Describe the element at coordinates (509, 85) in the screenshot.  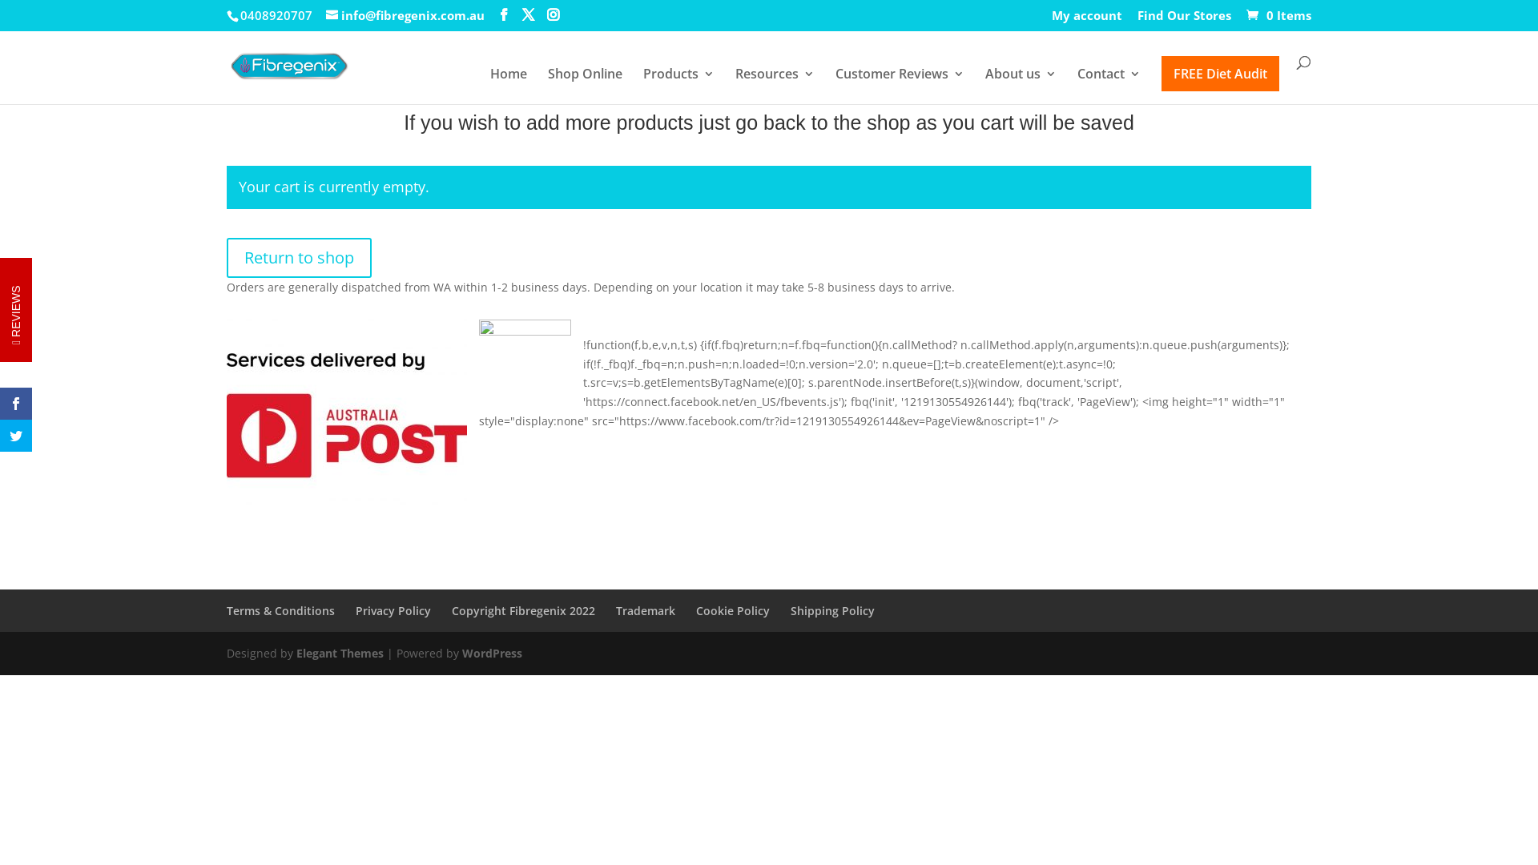
I see `Home` at that location.